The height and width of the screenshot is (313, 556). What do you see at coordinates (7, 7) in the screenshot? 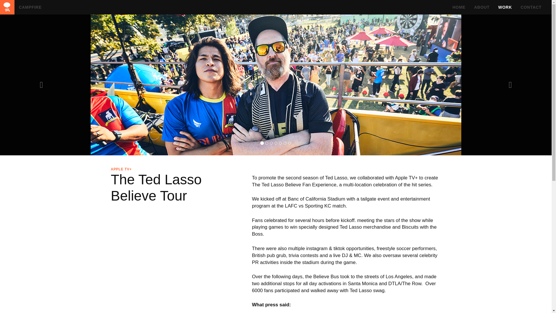
I see `CAMPFIRE` at bounding box center [7, 7].